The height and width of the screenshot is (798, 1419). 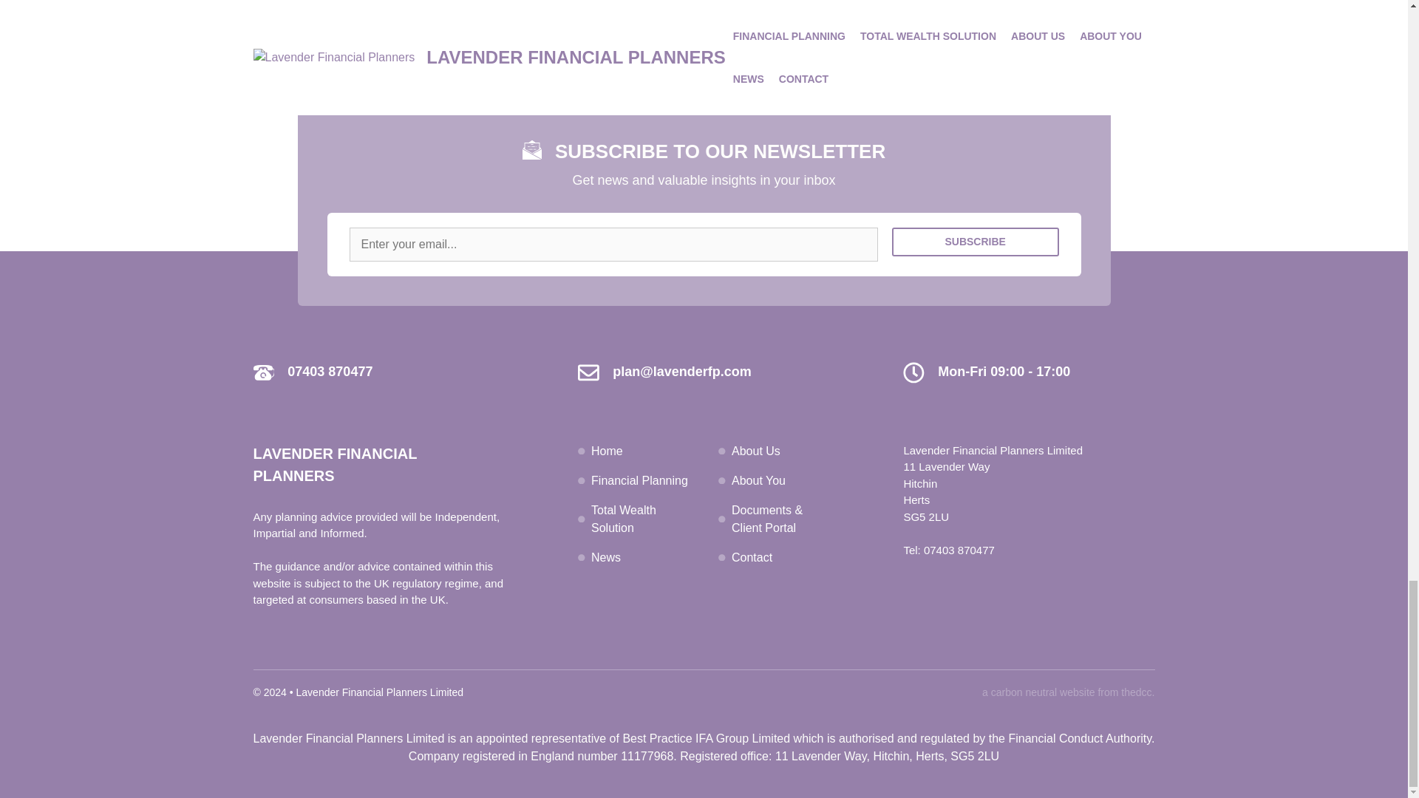 What do you see at coordinates (624, 519) in the screenshot?
I see `Total Wealth Solution` at bounding box center [624, 519].